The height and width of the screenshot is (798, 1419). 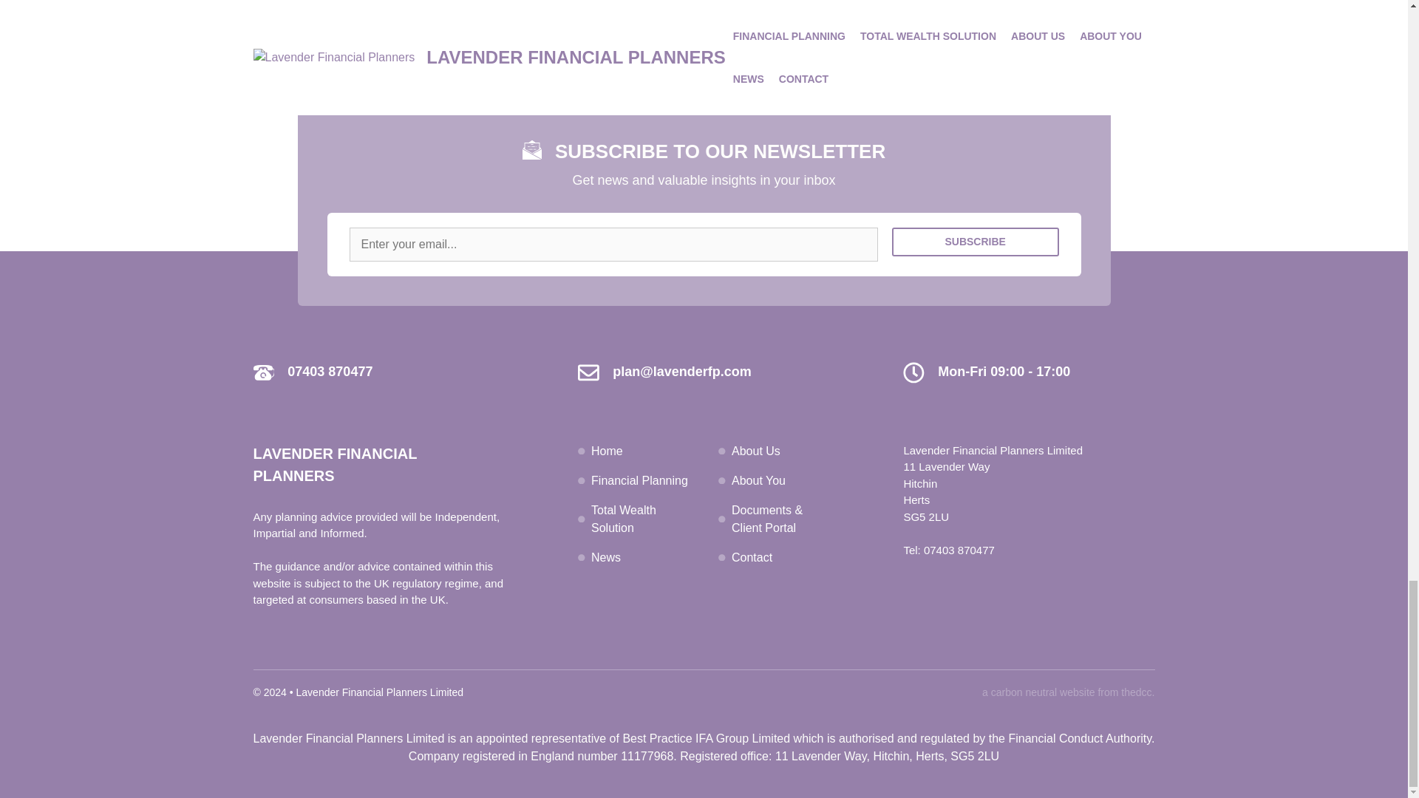 What do you see at coordinates (624, 519) in the screenshot?
I see `Total Wealth Solution` at bounding box center [624, 519].